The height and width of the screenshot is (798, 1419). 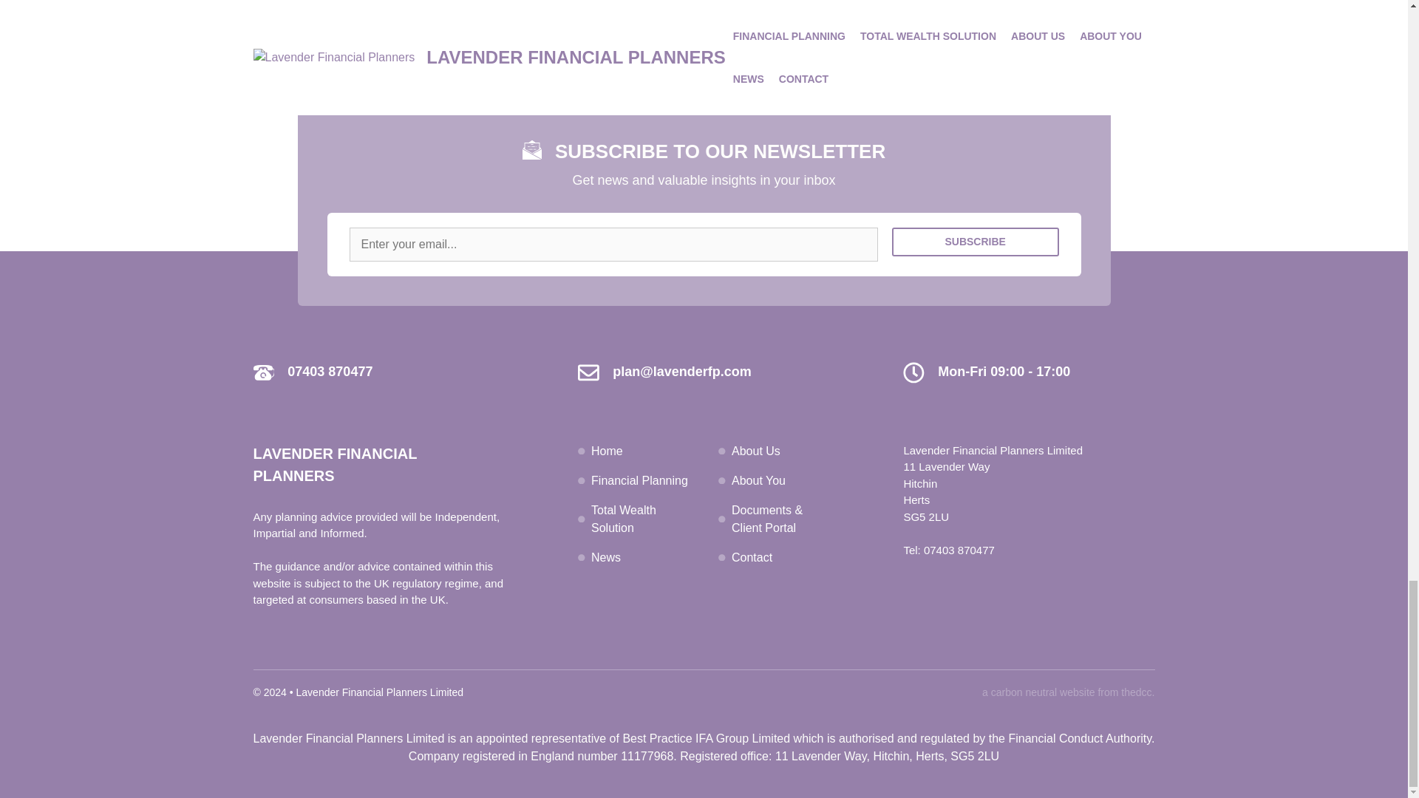 What do you see at coordinates (624, 519) in the screenshot?
I see `Total Wealth Solution` at bounding box center [624, 519].